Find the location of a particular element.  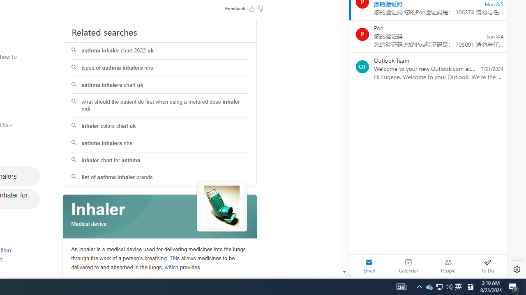

inhaler colors chart uk is located at coordinates (159, 126).